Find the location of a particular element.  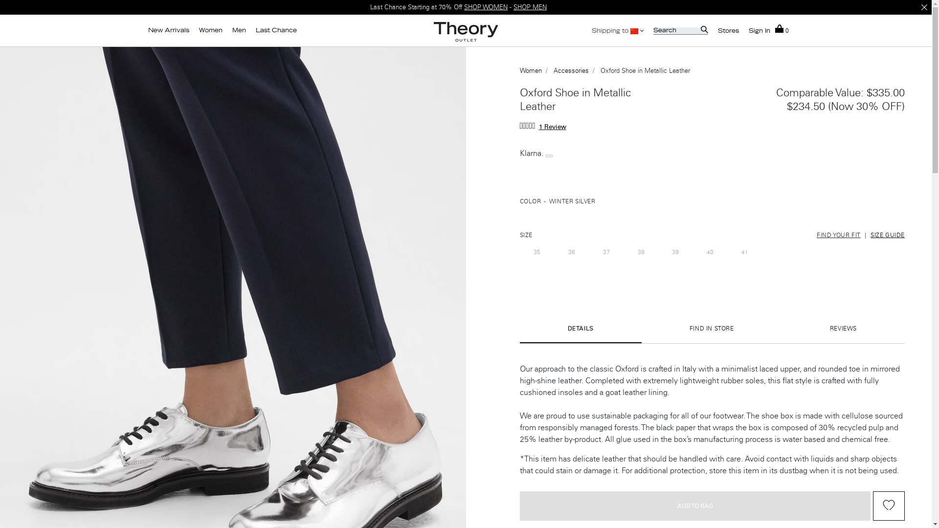

New Arrivals is located at coordinates (168, 30).